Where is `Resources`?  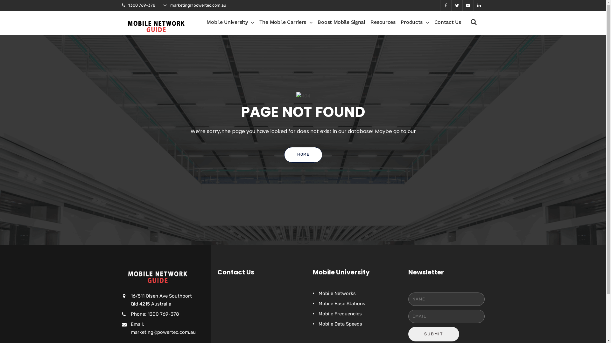
Resources is located at coordinates (383, 22).